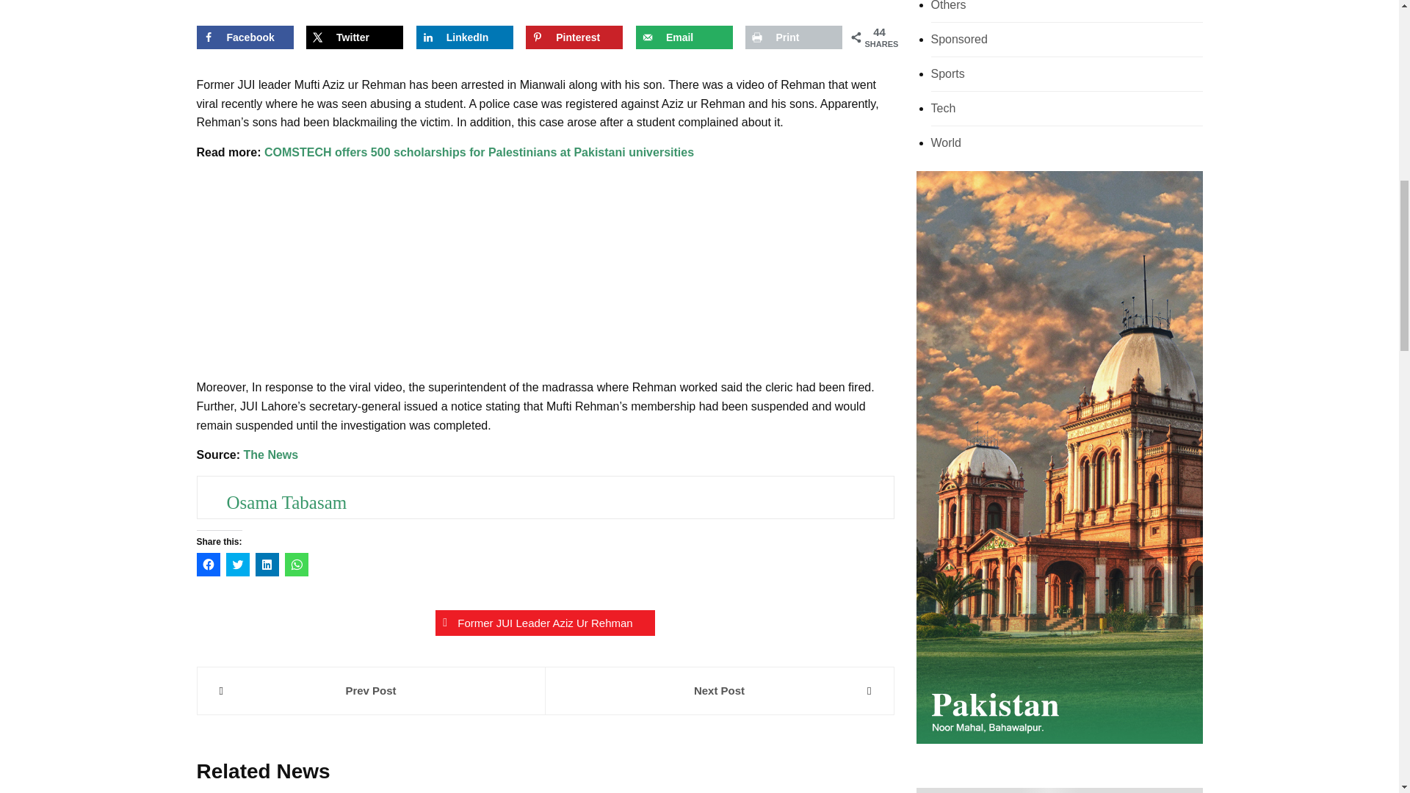 Image resolution: width=1410 pixels, height=793 pixels. I want to click on Save to Pinterest, so click(574, 37).